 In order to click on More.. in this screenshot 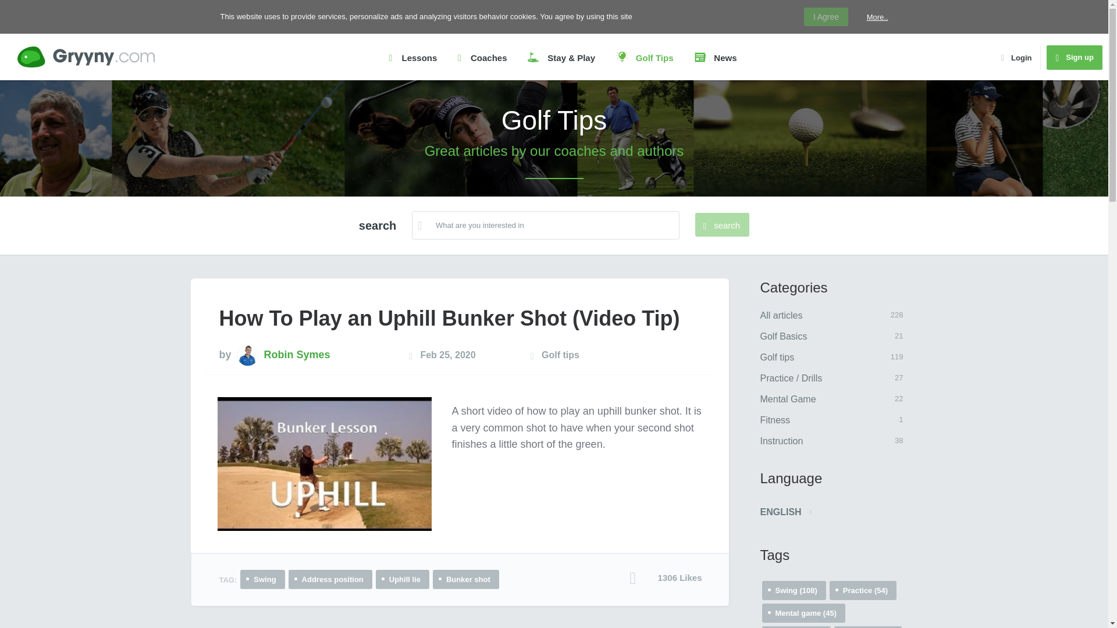, I will do `click(838, 315)`.